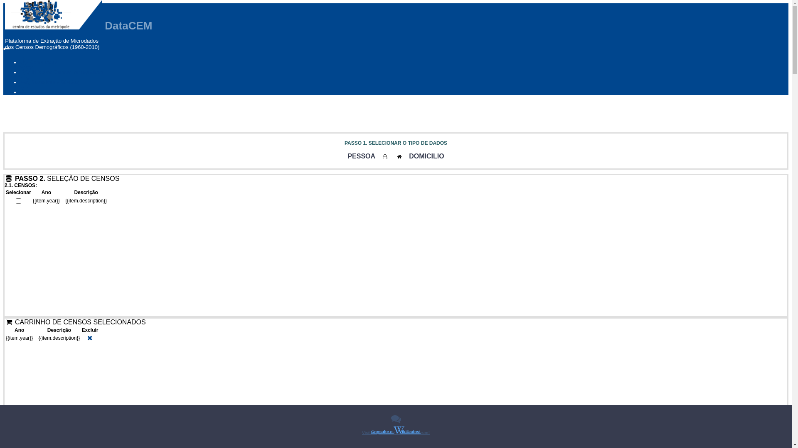 Image resolution: width=798 pixels, height=448 pixels. Describe the element at coordinates (396, 431) in the screenshot. I see `Consulte o ikiDados!` at that location.